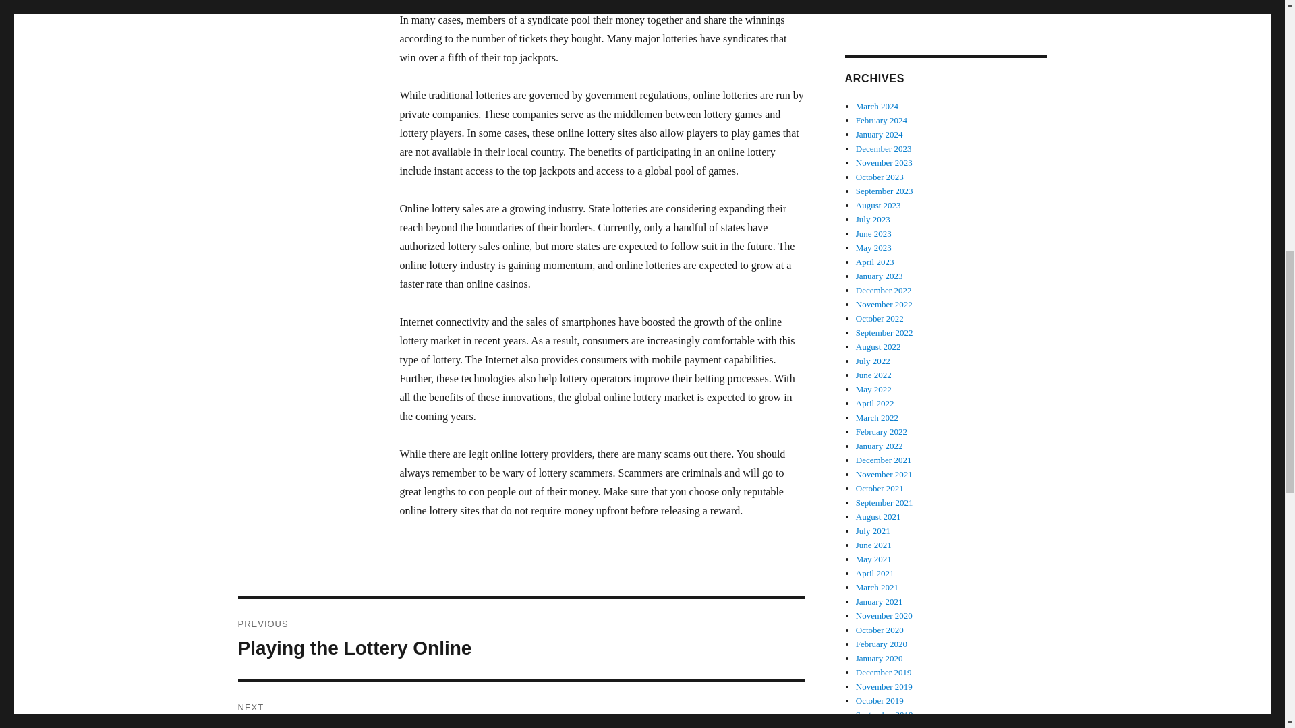  What do you see at coordinates (880, 275) in the screenshot?
I see `January 2023` at bounding box center [880, 275].